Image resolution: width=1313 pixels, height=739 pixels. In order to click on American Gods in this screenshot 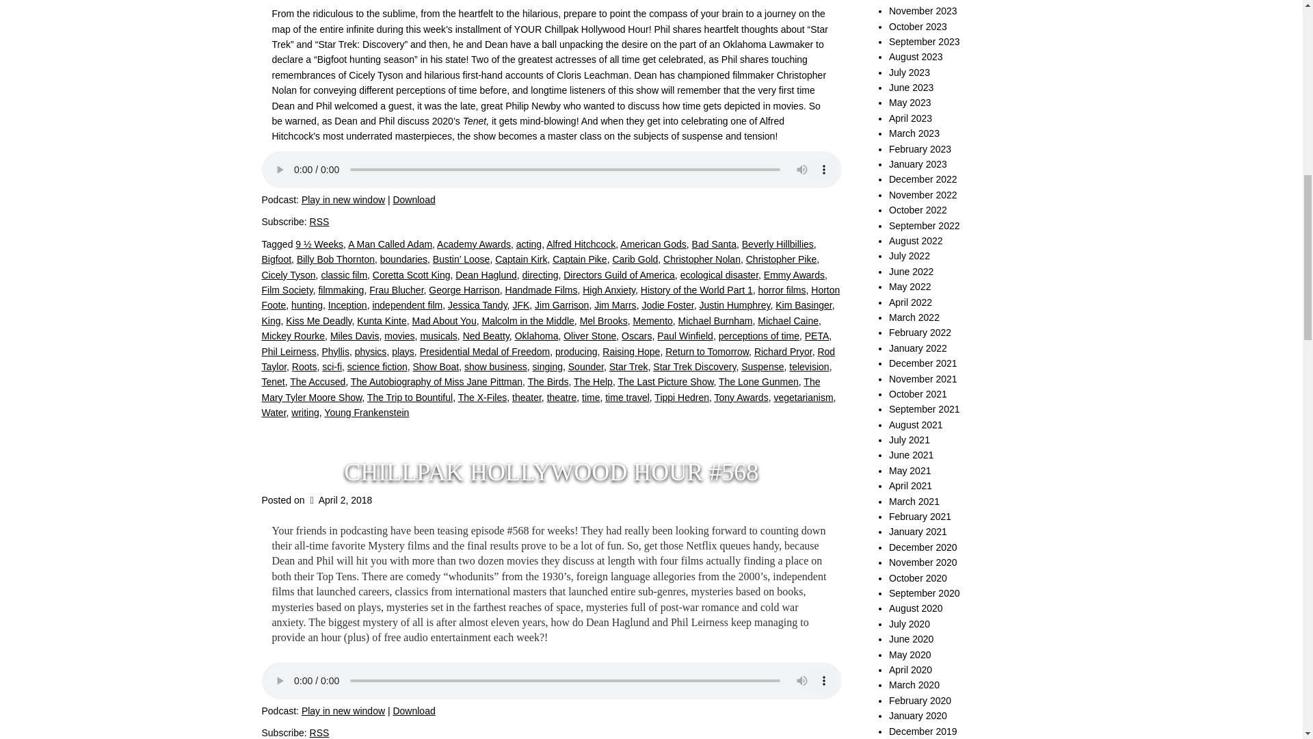, I will do `click(652, 244)`.